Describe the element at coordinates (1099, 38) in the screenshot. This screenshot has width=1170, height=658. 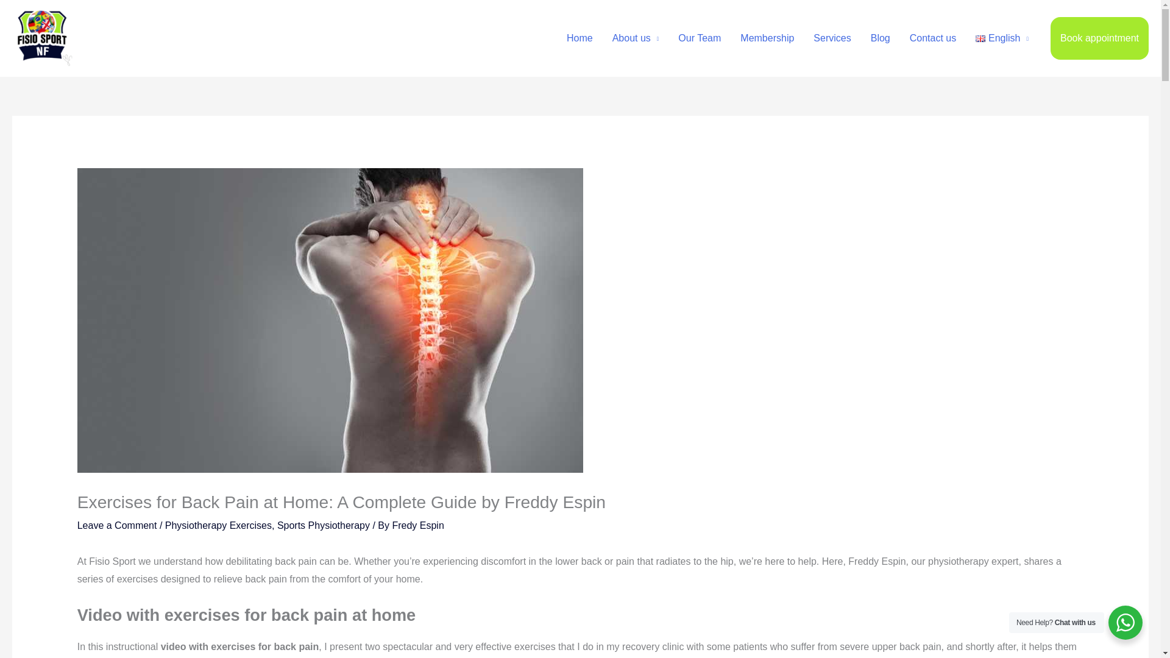
I see `Book appointment` at that location.